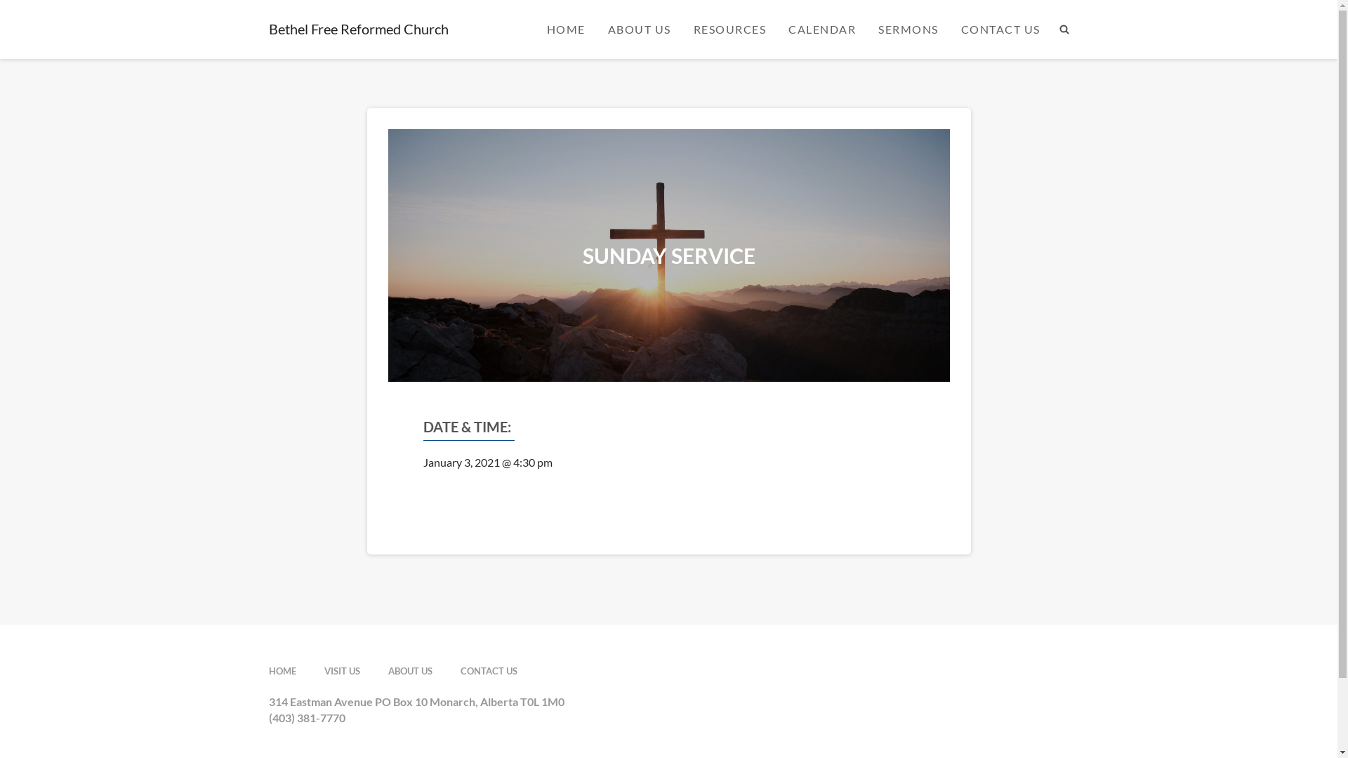 The image size is (1348, 758). Describe the element at coordinates (410, 671) in the screenshot. I see `ABOUT US` at that location.